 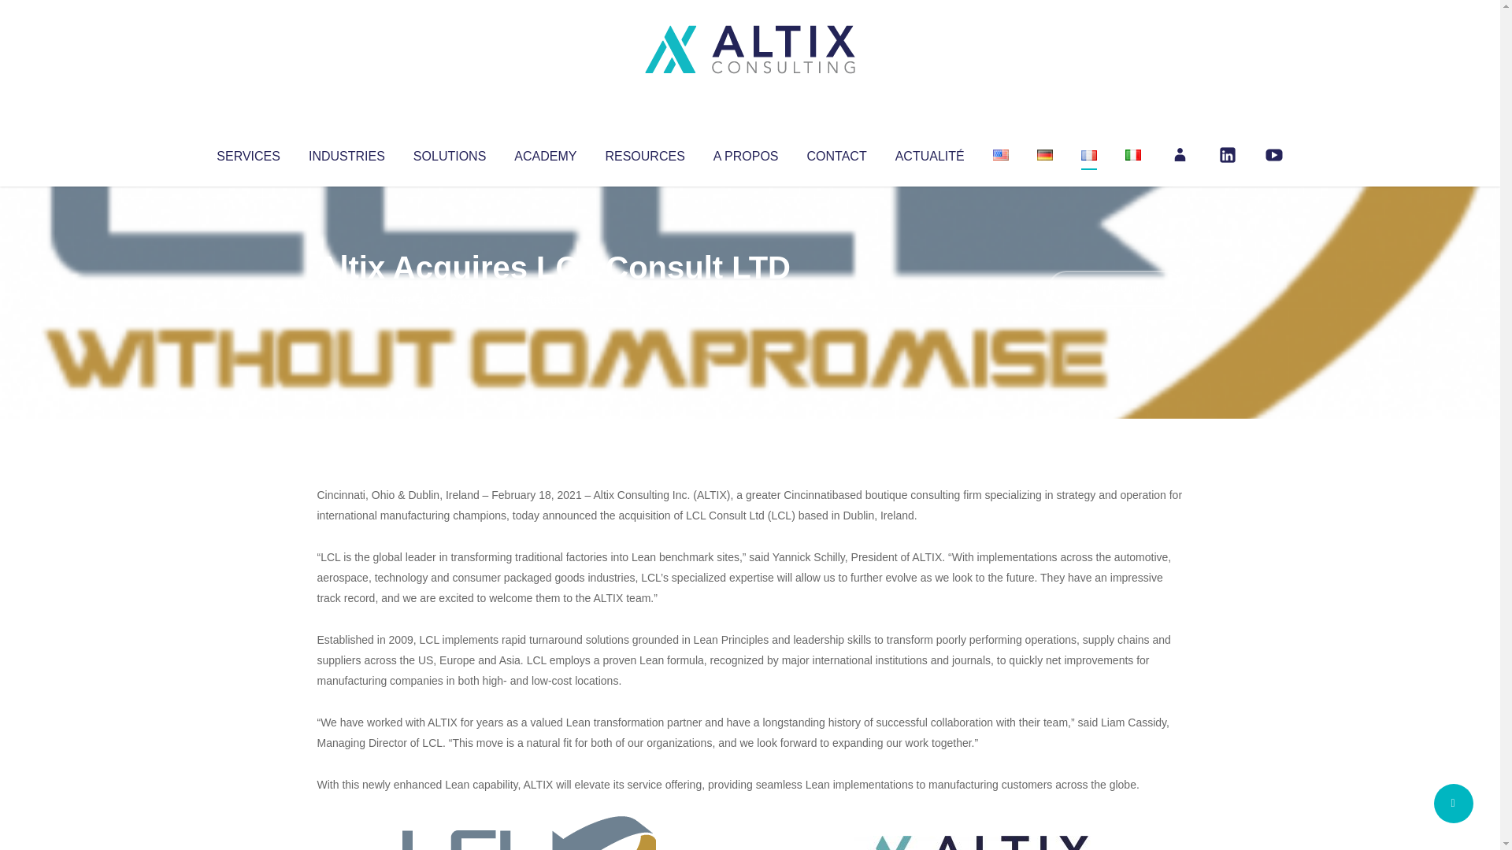 I want to click on ACADEMY, so click(x=545, y=153).